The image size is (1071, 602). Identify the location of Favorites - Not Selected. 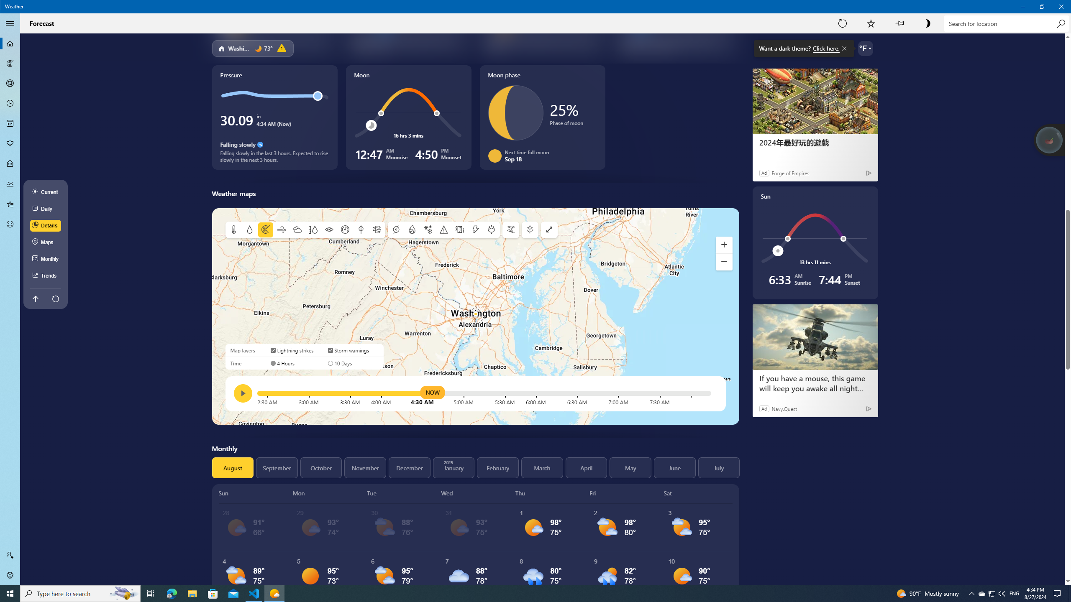
(10, 204).